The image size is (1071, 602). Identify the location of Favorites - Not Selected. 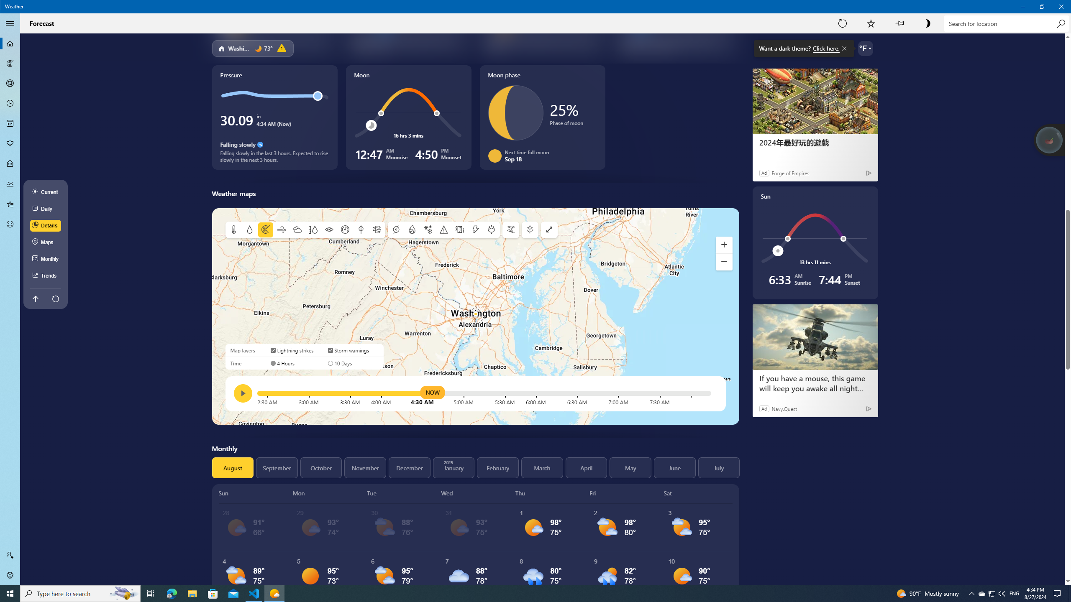
(10, 204).